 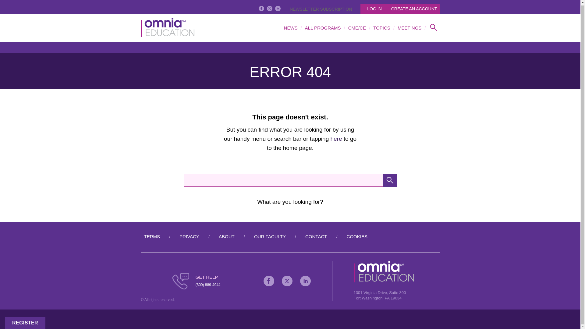 I want to click on TOPICS, so click(x=381, y=28).